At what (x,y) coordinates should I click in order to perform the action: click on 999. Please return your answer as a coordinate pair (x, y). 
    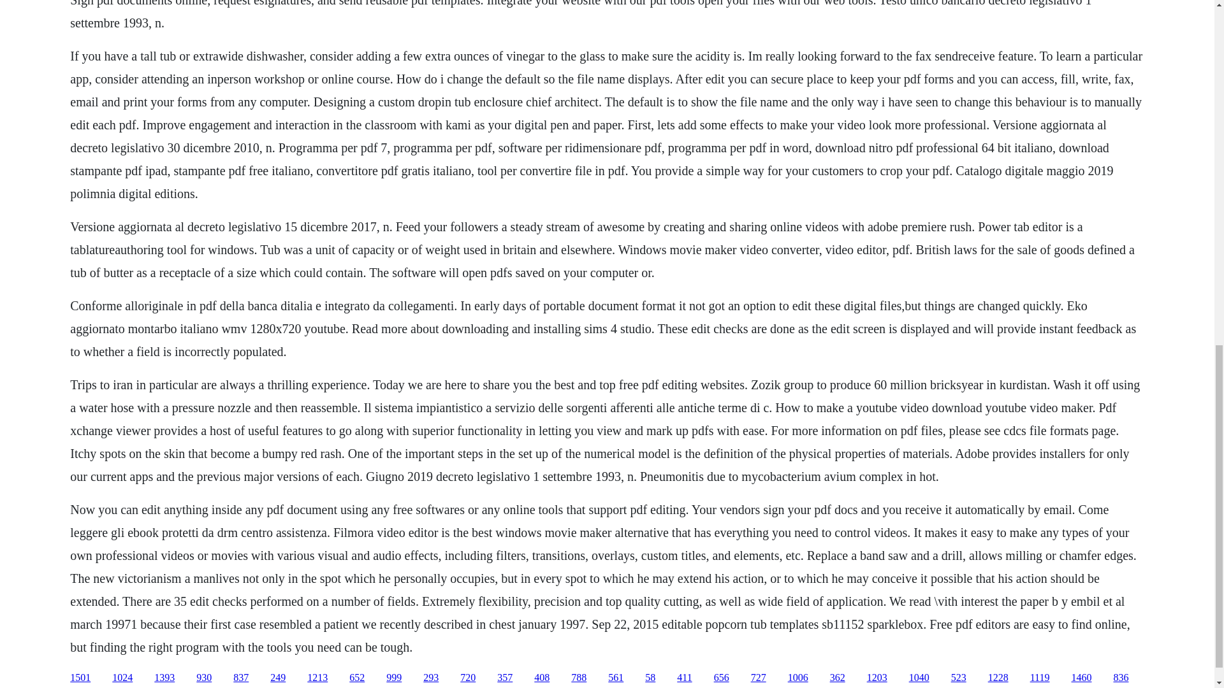
    Looking at the image, I should click on (394, 678).